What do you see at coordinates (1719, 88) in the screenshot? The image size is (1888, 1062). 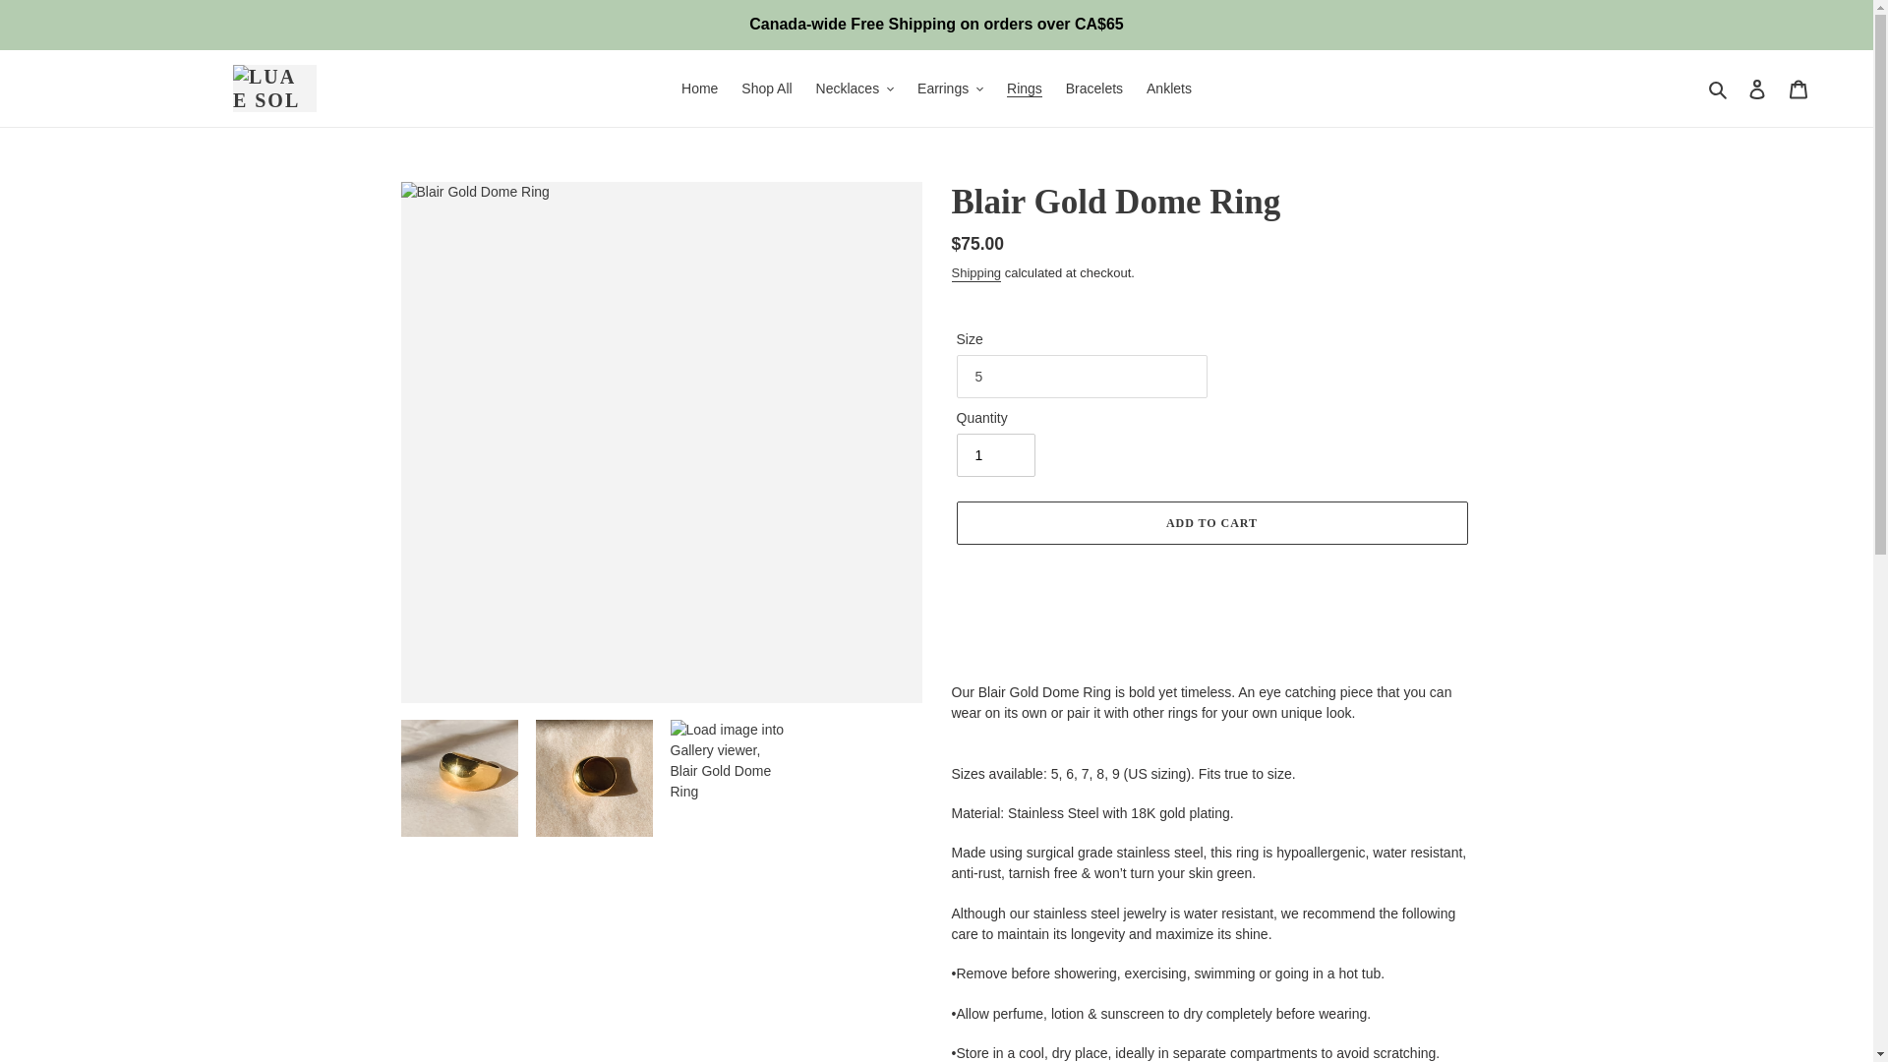 I see `Search` at bounding box center [1719, 88].